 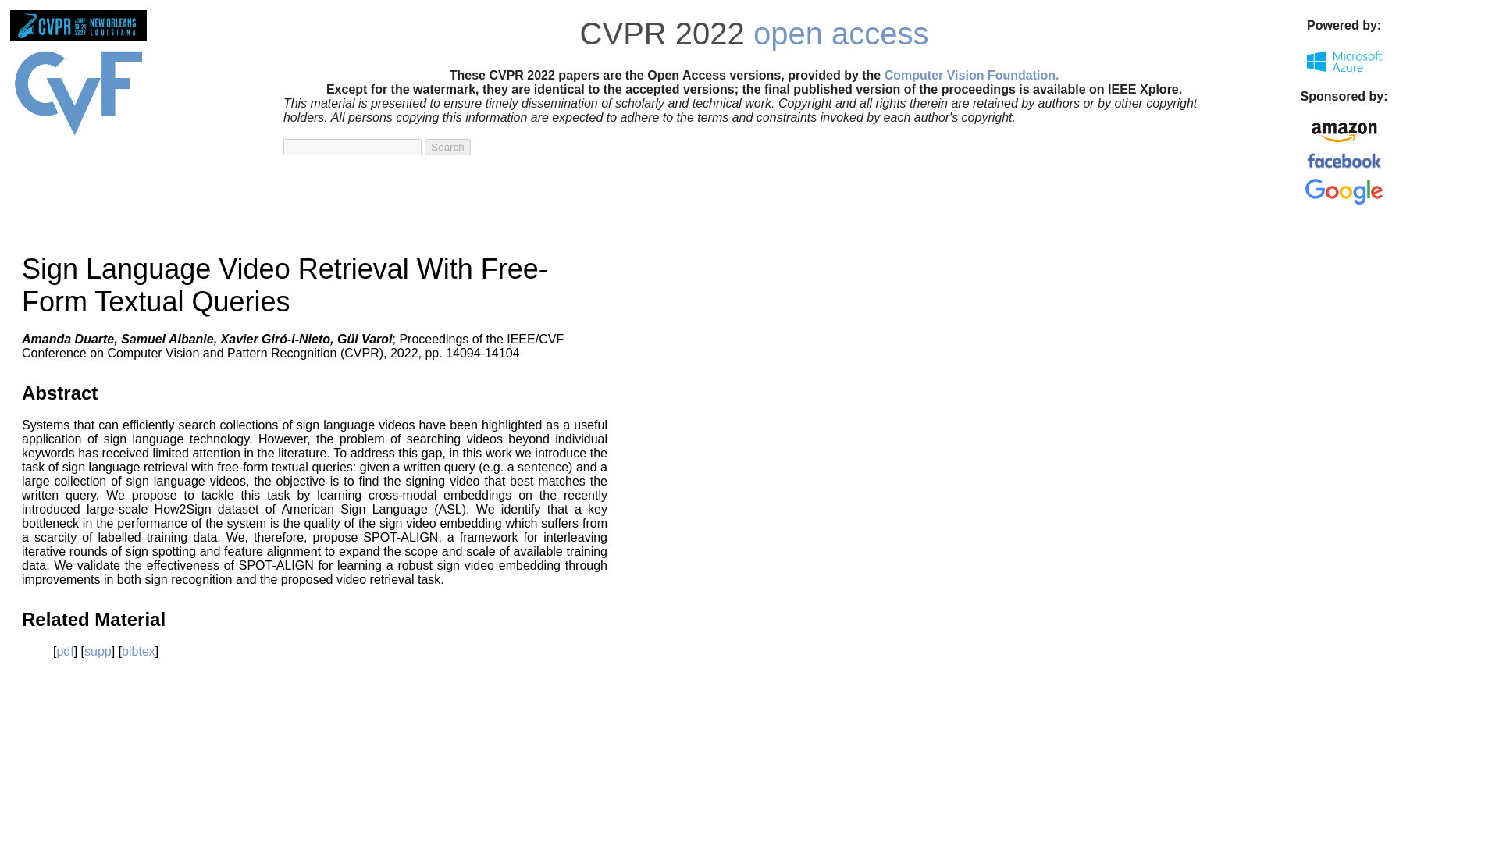 What do you see at coordinates (138, 651) in the screenshot?
I see `bibtex` at bounding box center [138, 651].